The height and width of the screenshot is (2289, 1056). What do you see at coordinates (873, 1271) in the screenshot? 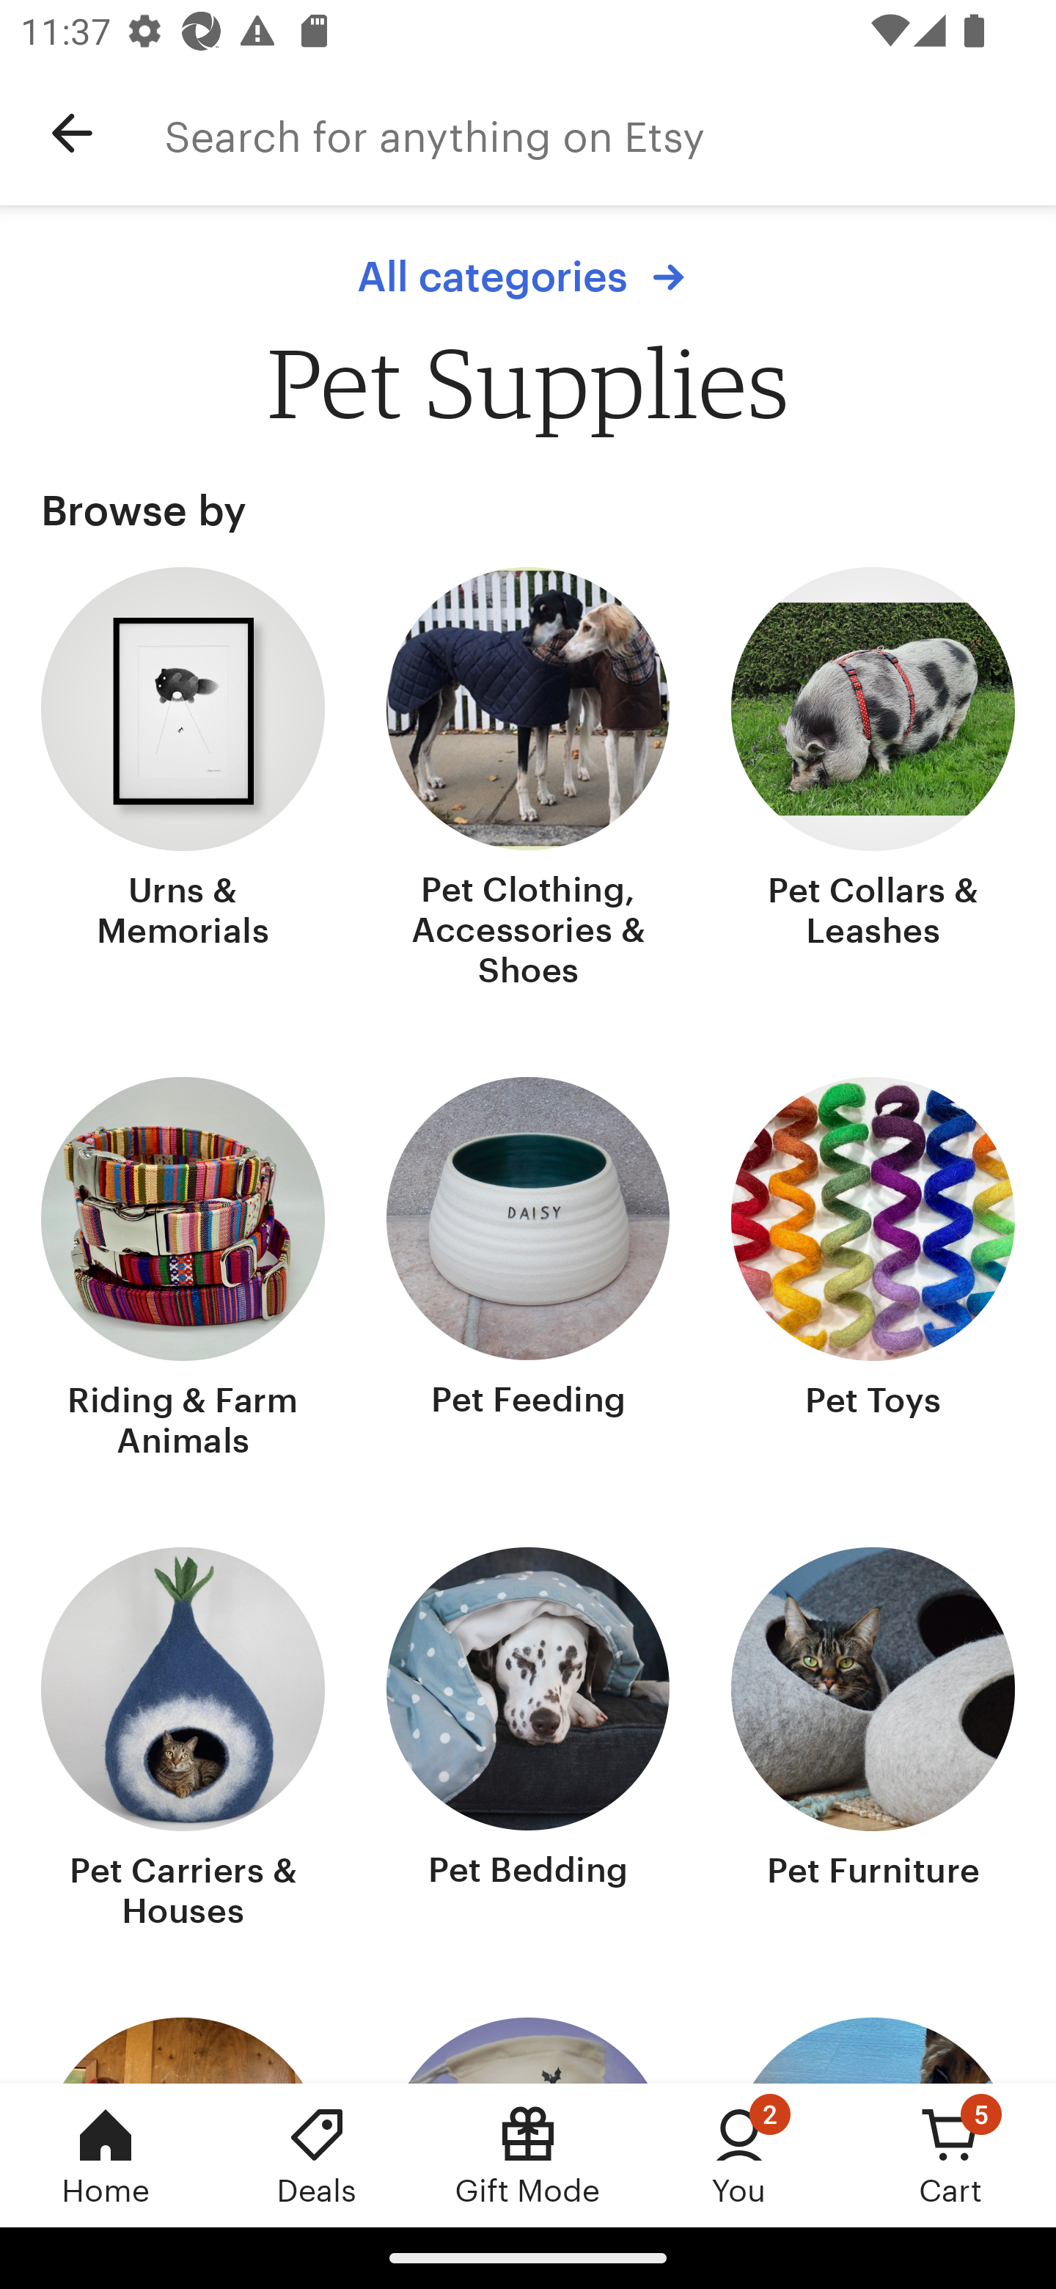
I see `Pet Toys` at bounding box center [873, 1271].